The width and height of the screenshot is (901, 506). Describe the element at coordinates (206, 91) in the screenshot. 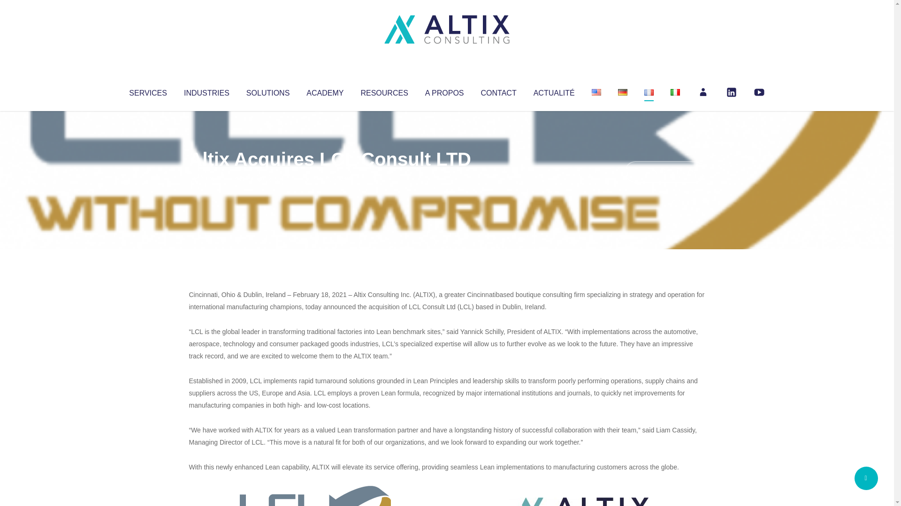

I see `INDUSTRIES` at that location.